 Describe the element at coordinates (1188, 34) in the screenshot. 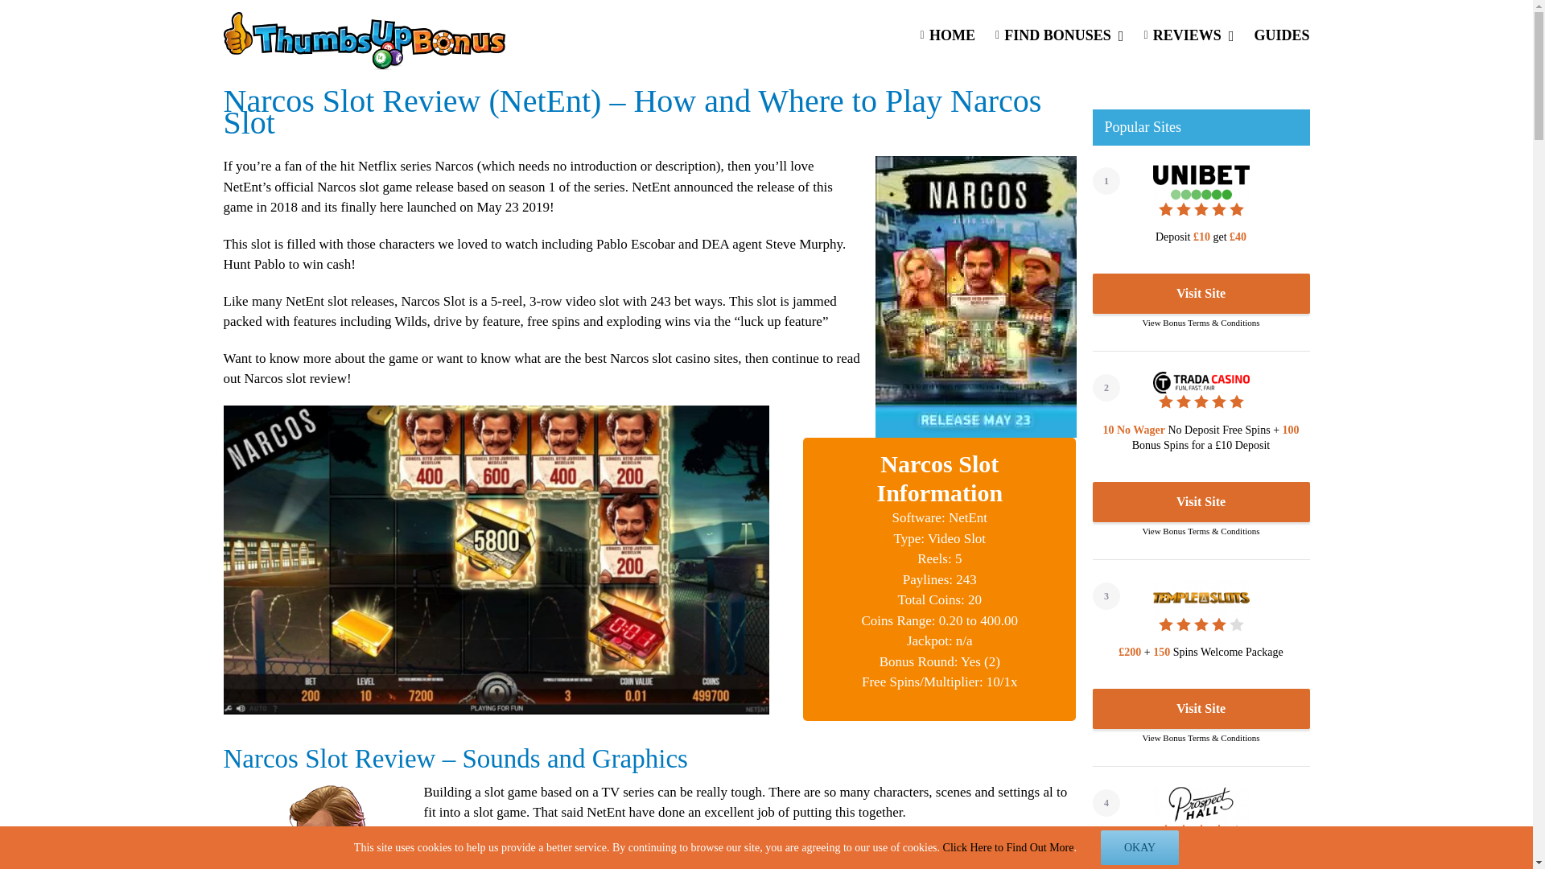

I see `Reviews` at that location.